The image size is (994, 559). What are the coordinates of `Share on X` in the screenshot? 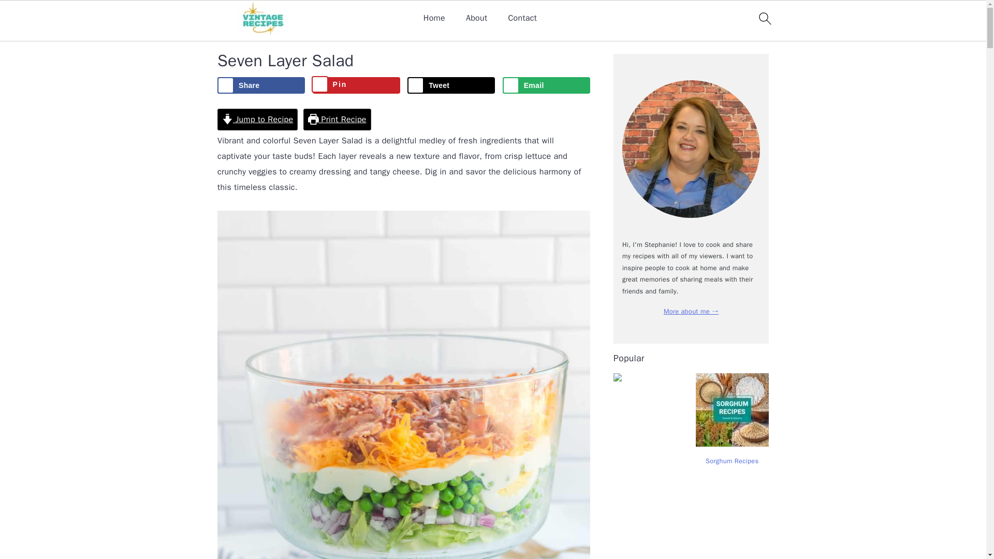 It's located at (451, 85).